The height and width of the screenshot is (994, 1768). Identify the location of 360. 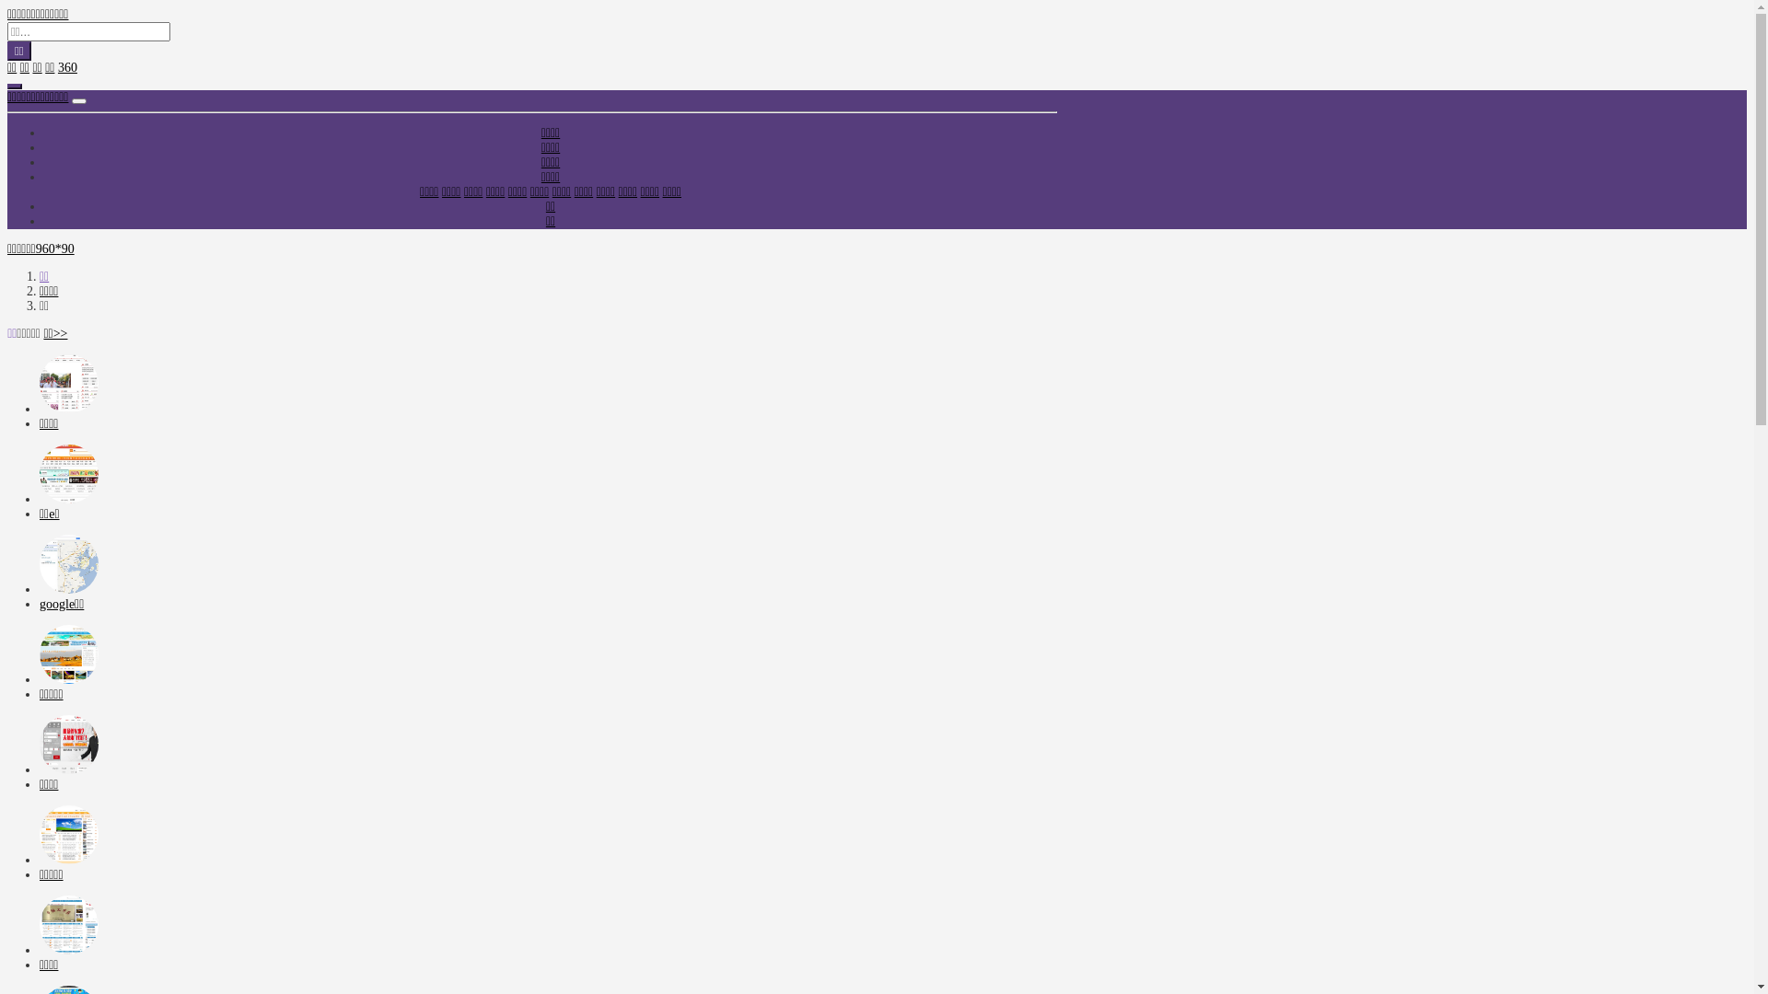
(68, 68).